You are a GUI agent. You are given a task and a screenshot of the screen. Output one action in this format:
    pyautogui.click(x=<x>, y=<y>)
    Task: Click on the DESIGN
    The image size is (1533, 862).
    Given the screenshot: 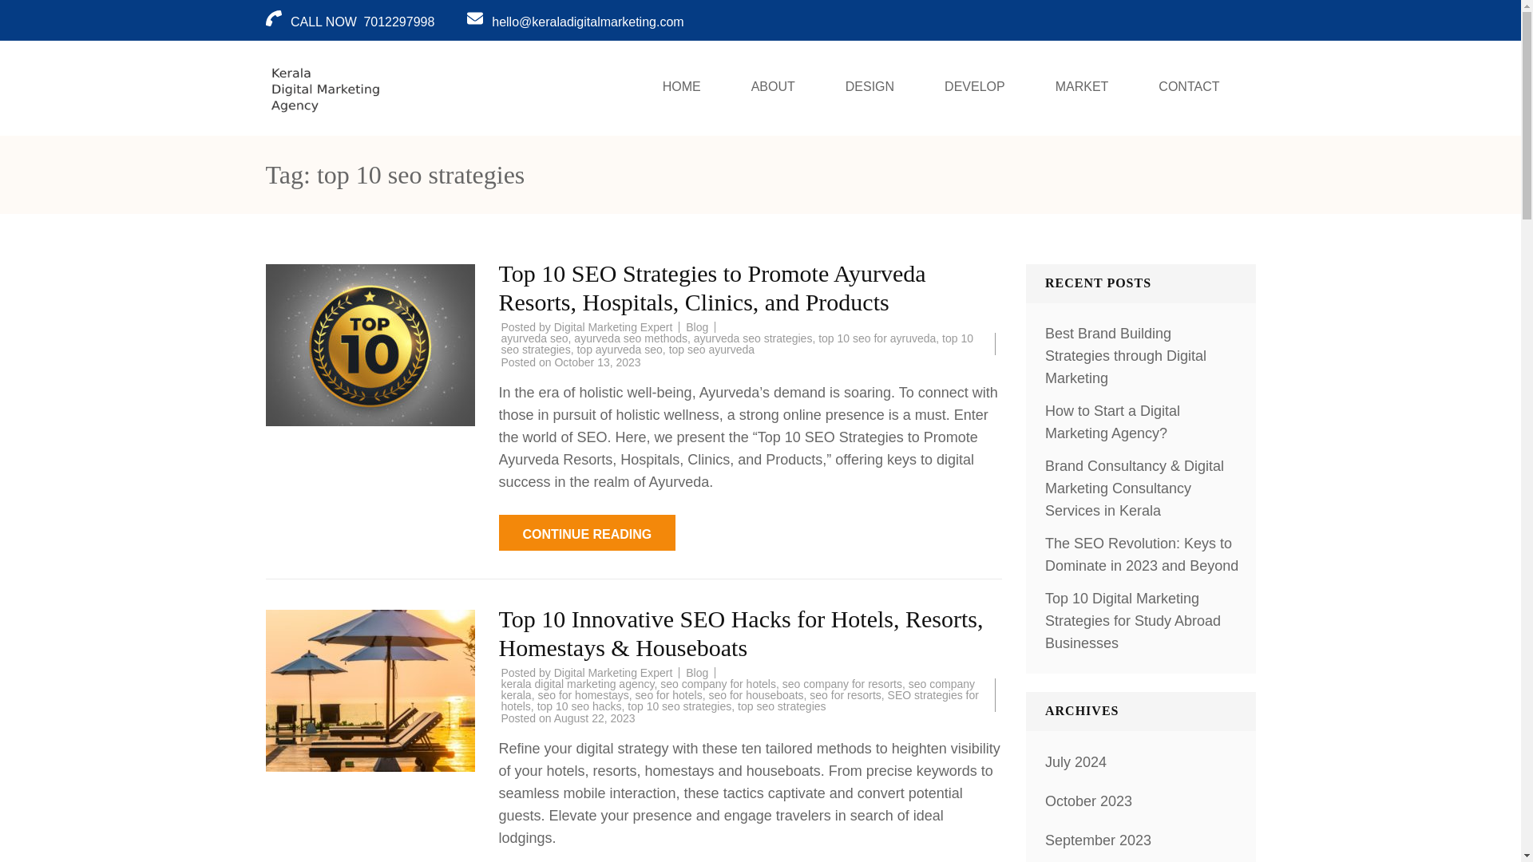 What is the action you would take?
    pyautogui.click(x=870, y=88)
    